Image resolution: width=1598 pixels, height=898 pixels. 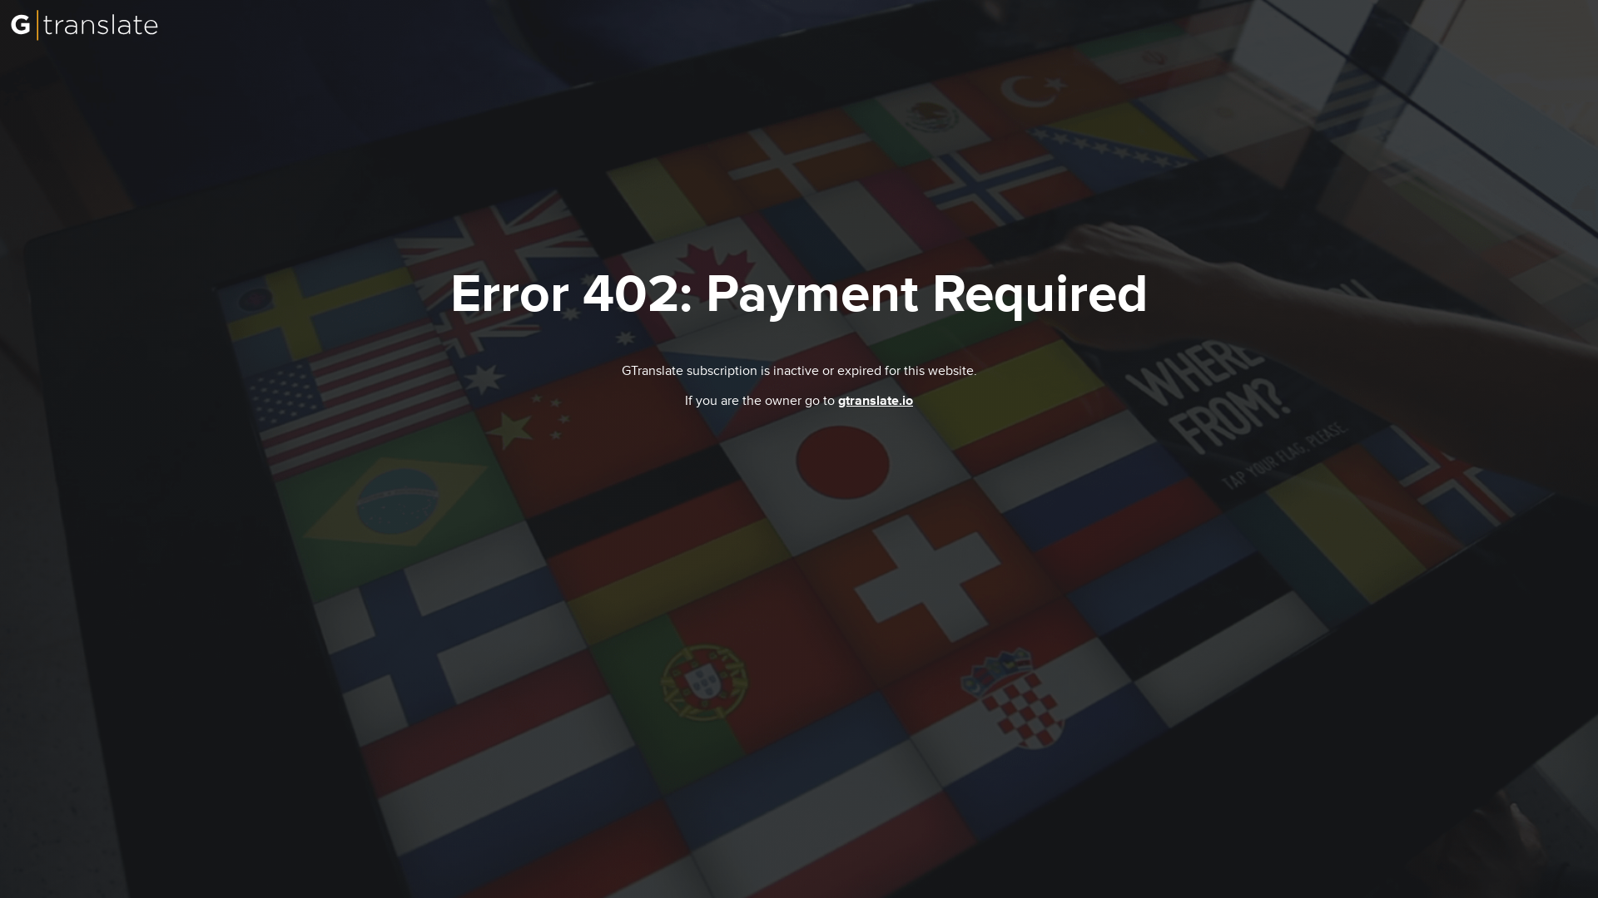 I want to click on gtranslate.io, so click(x=875, y=401).